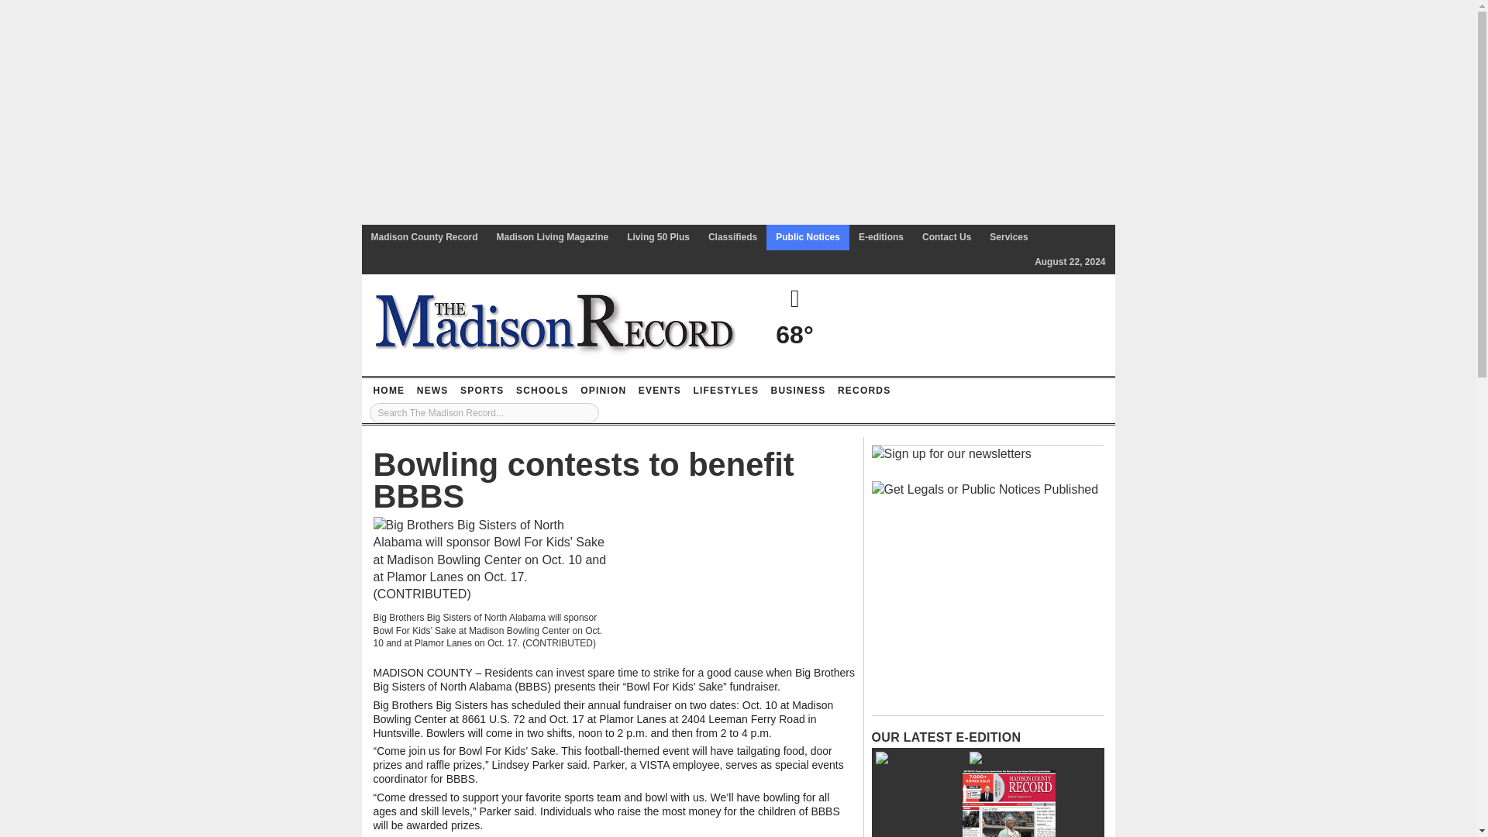 This screenshot has height=837, width=1488. Describe the element at coordinates (432, 391) in the screenshot. I see `NEWS` at that location.